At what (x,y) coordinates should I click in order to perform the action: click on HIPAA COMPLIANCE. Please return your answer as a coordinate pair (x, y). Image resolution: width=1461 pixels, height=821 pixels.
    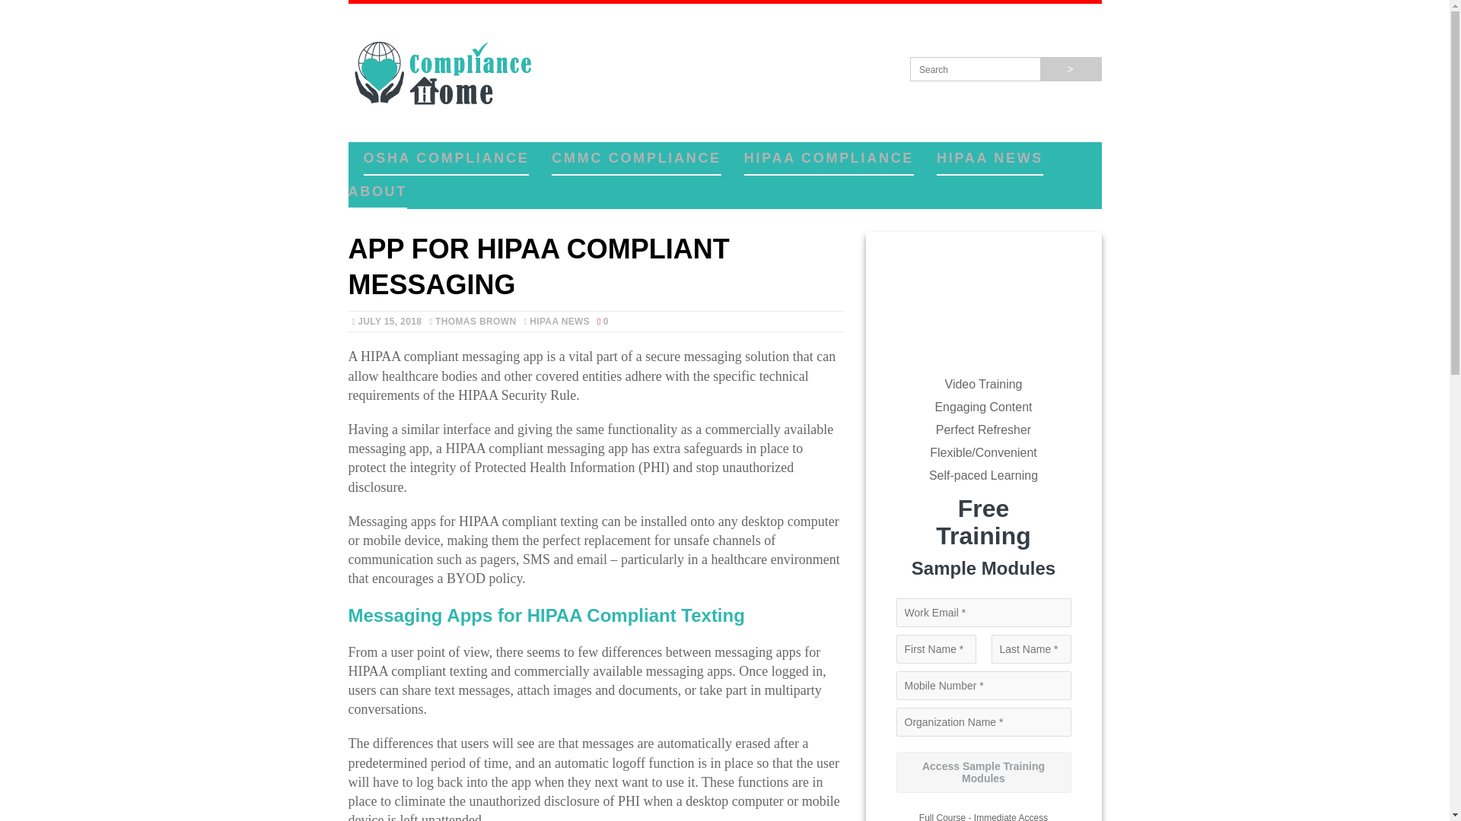
    Looking at the image, I should click on (829, 158).